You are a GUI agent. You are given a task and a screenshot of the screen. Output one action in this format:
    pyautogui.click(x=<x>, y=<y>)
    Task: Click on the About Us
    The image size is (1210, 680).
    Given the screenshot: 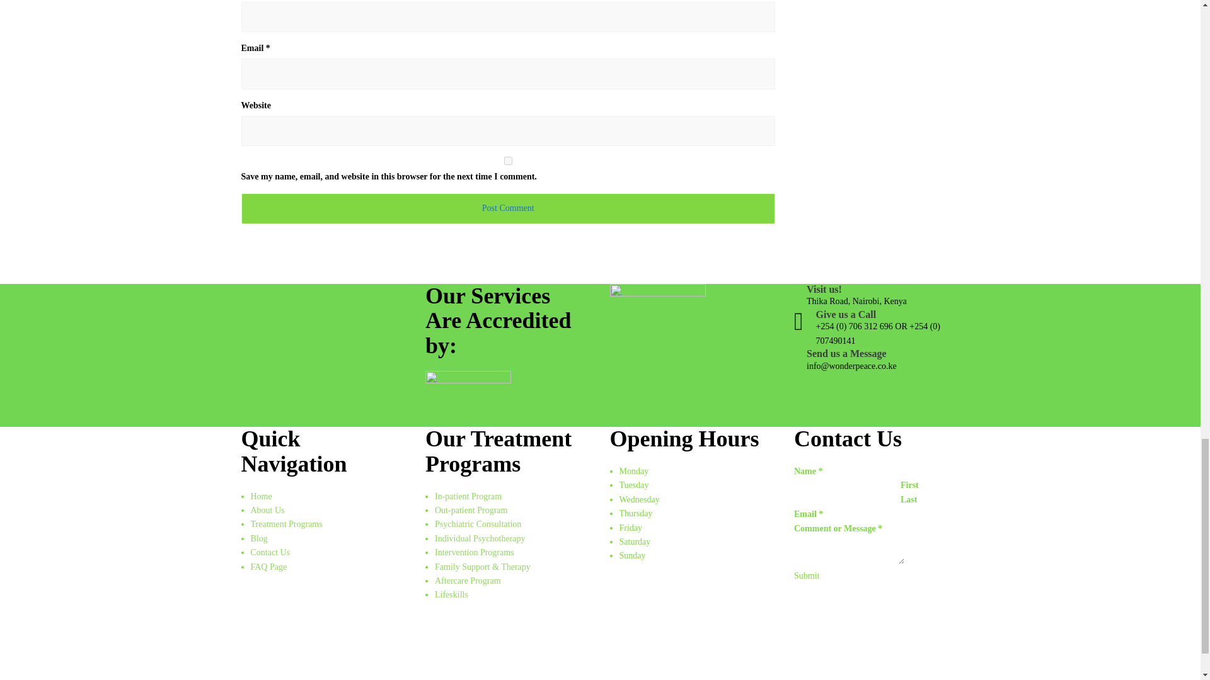 What is the action you would take?
    pyautogui.click(x=267, y=510)
    